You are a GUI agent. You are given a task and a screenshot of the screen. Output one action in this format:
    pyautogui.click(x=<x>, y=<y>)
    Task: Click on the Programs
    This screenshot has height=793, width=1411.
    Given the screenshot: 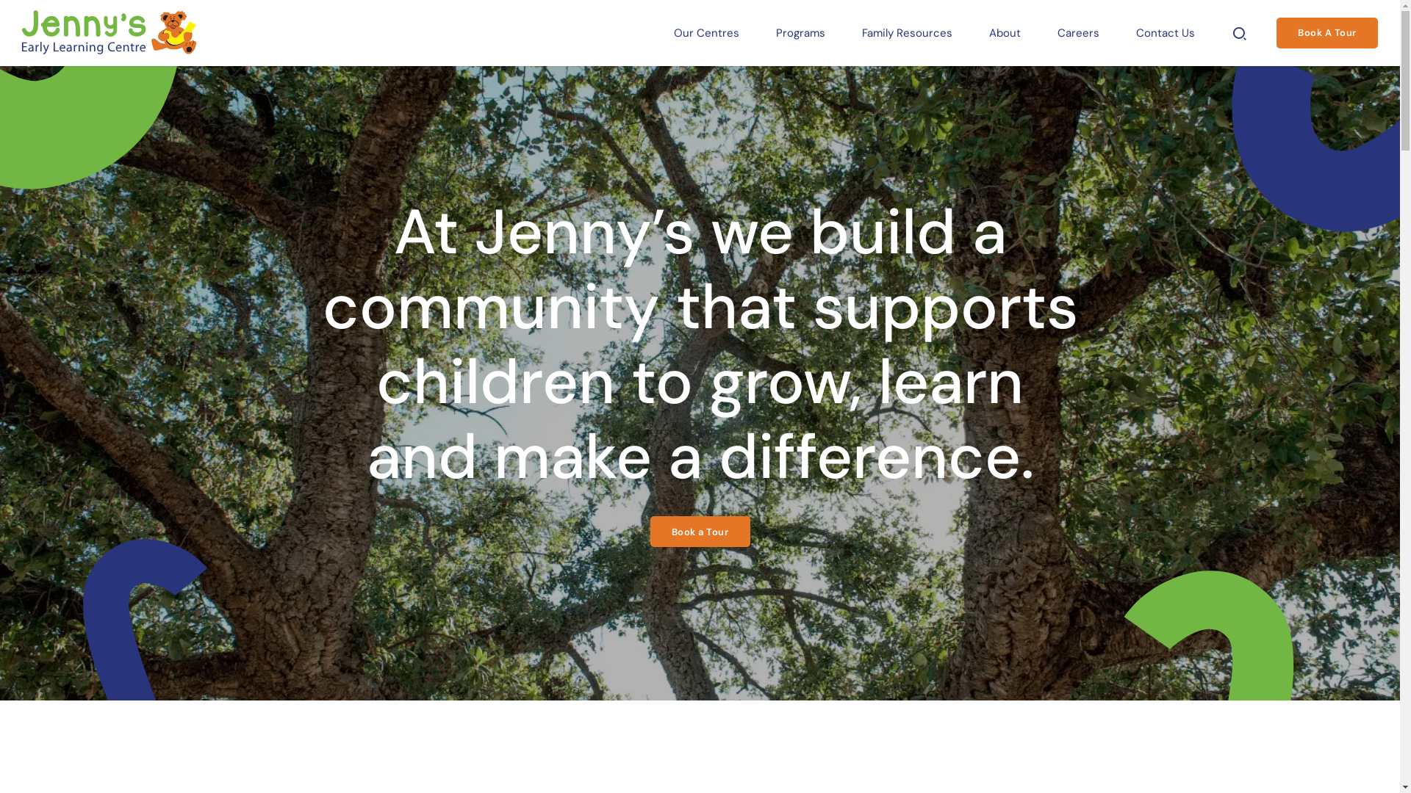 What is the action you would take?
    pyautogui.click(x=801, y=33)
    